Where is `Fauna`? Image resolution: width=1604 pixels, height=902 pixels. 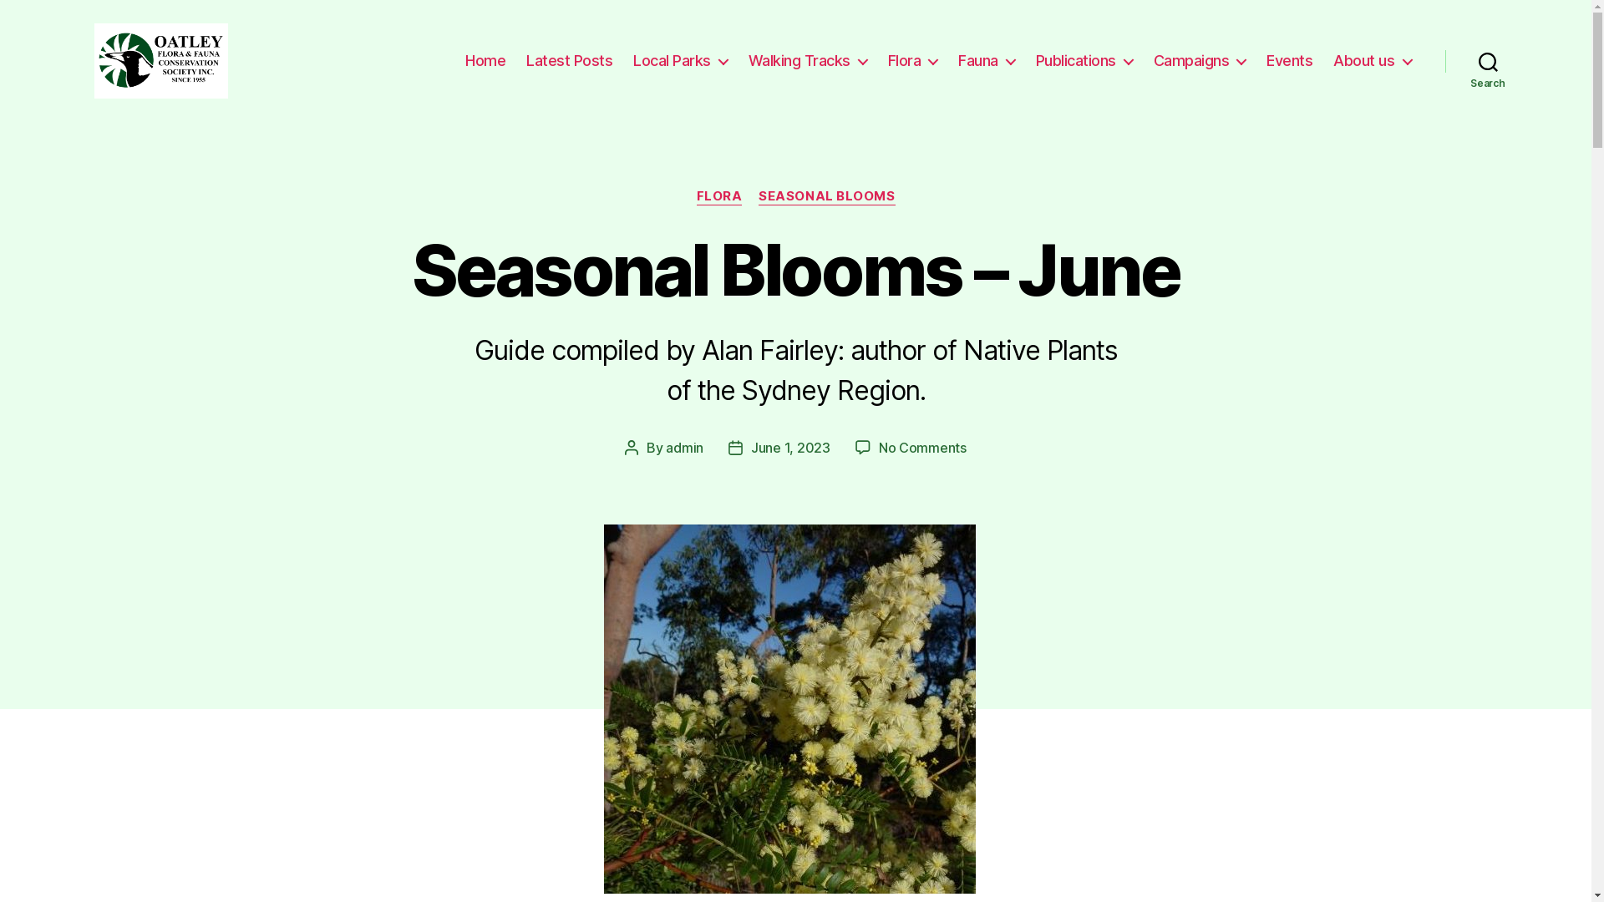
Fauna is located at coordinates (987, 61).